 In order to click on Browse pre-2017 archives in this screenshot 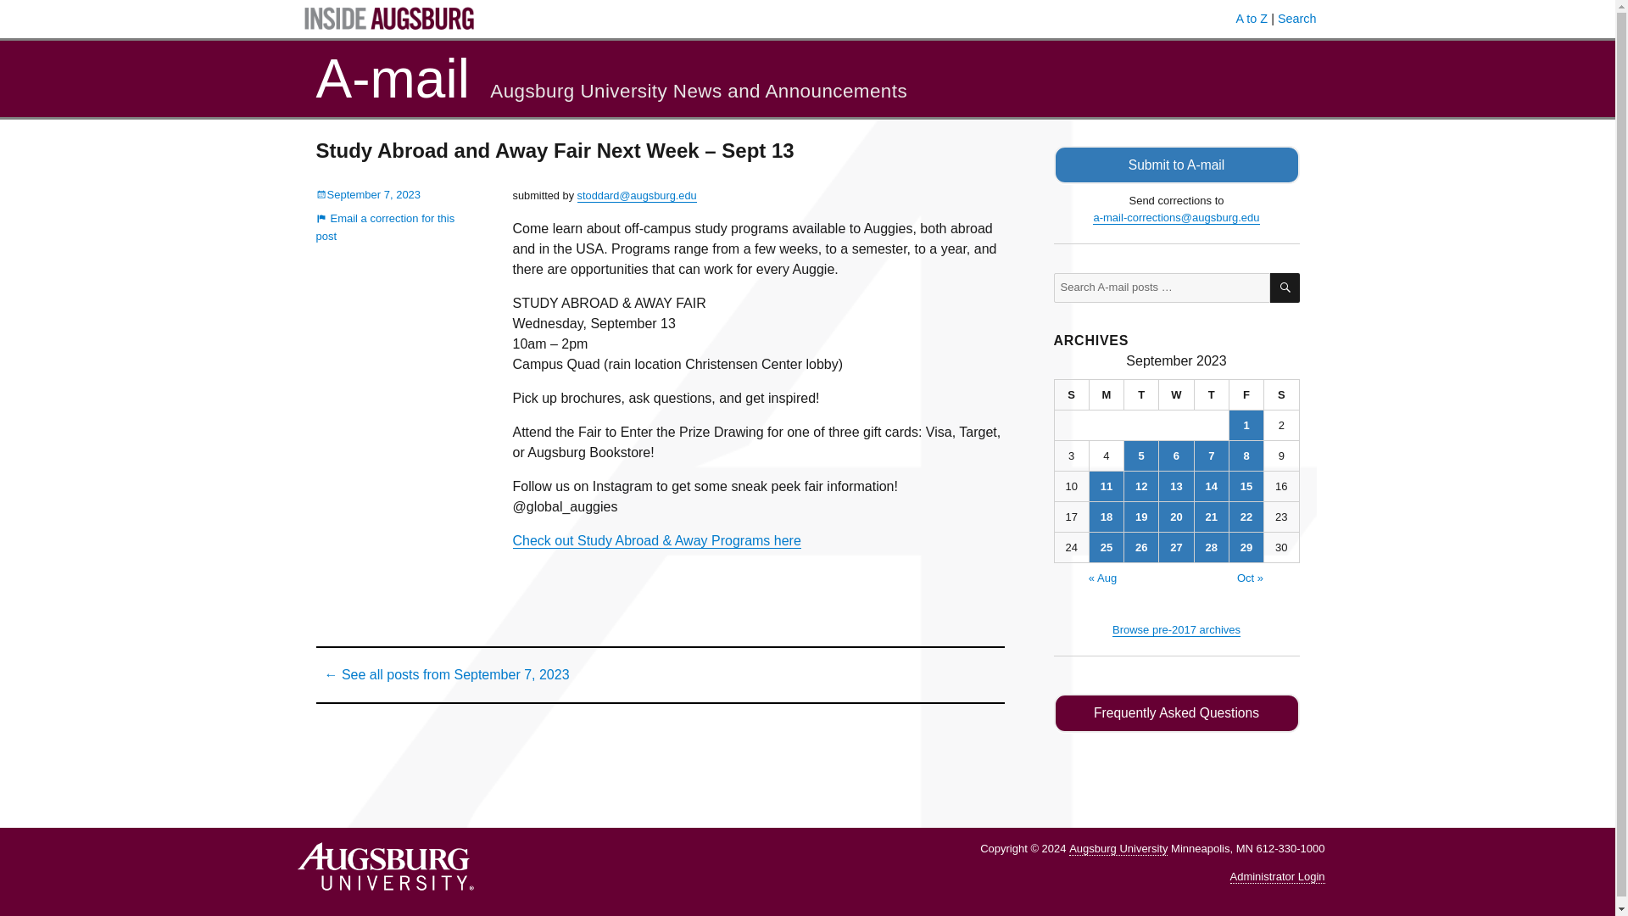, I will do `click(1176, 629)`.